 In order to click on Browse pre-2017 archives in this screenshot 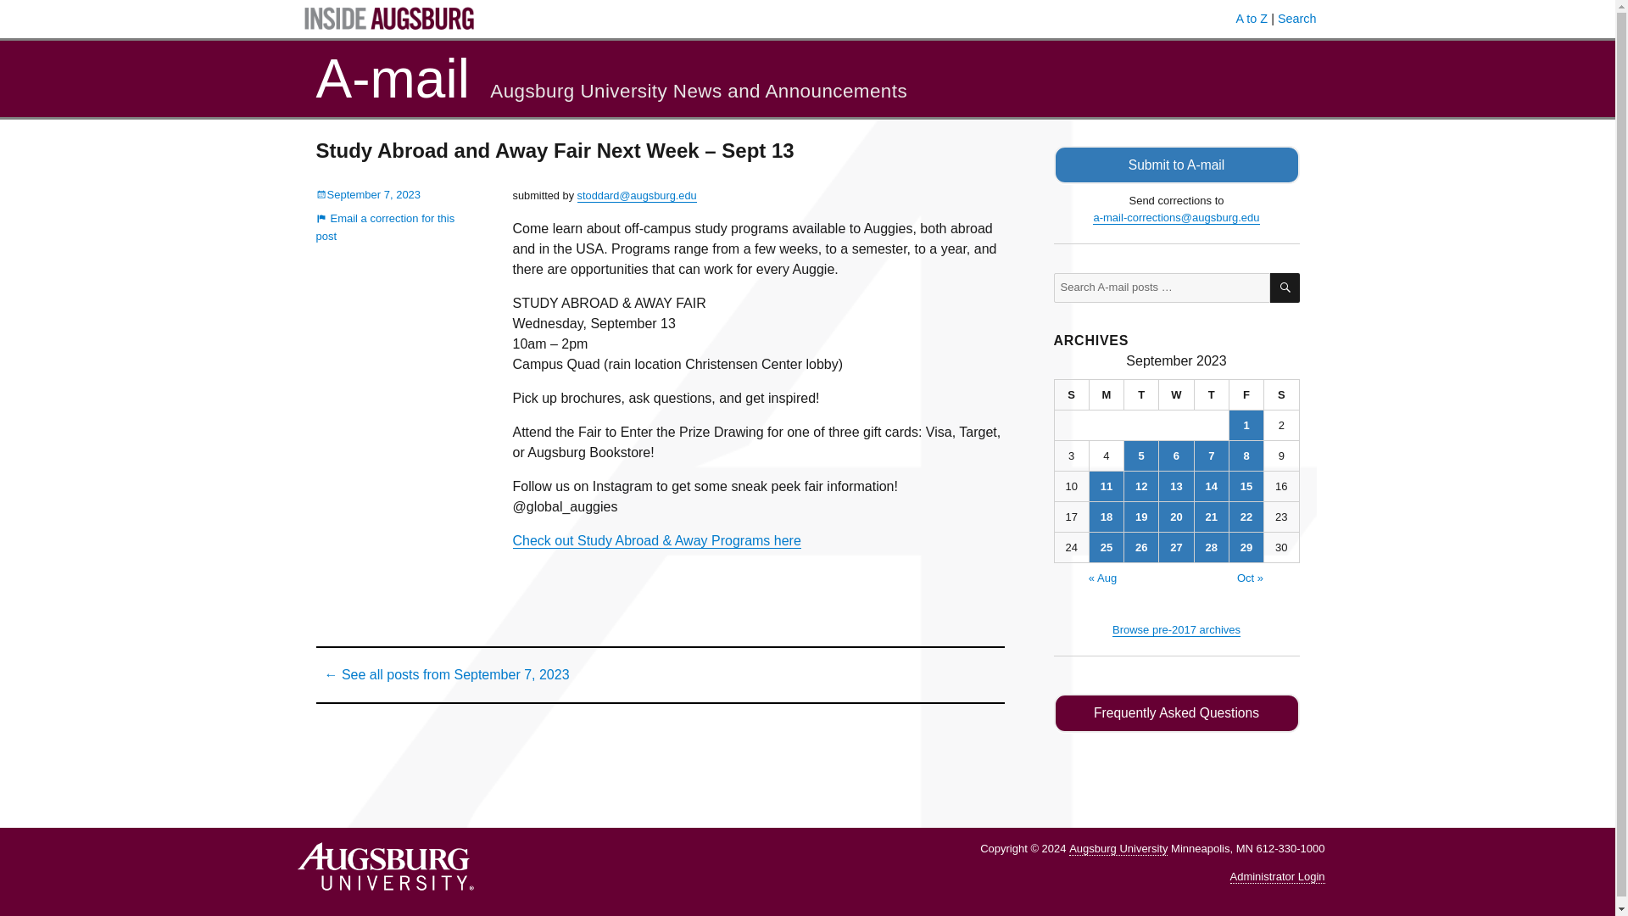, I will do `click(1176, 629)`.